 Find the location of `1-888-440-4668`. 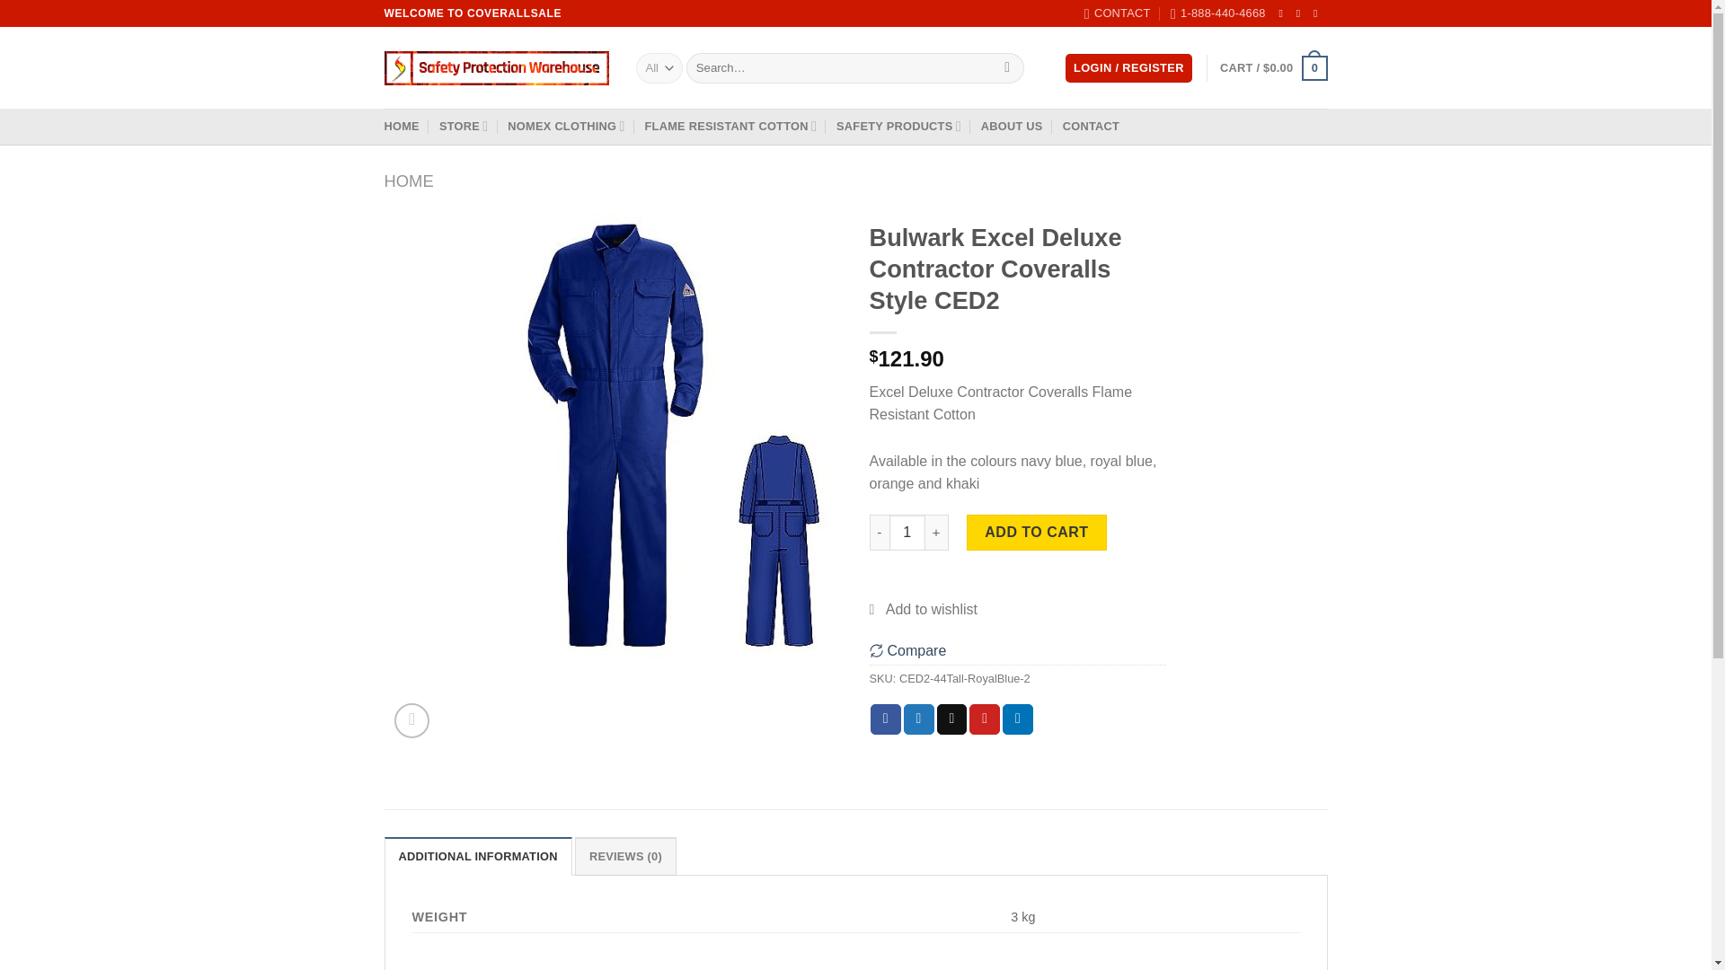

1-888-440-4668 is located at coordinates (1218, 13).